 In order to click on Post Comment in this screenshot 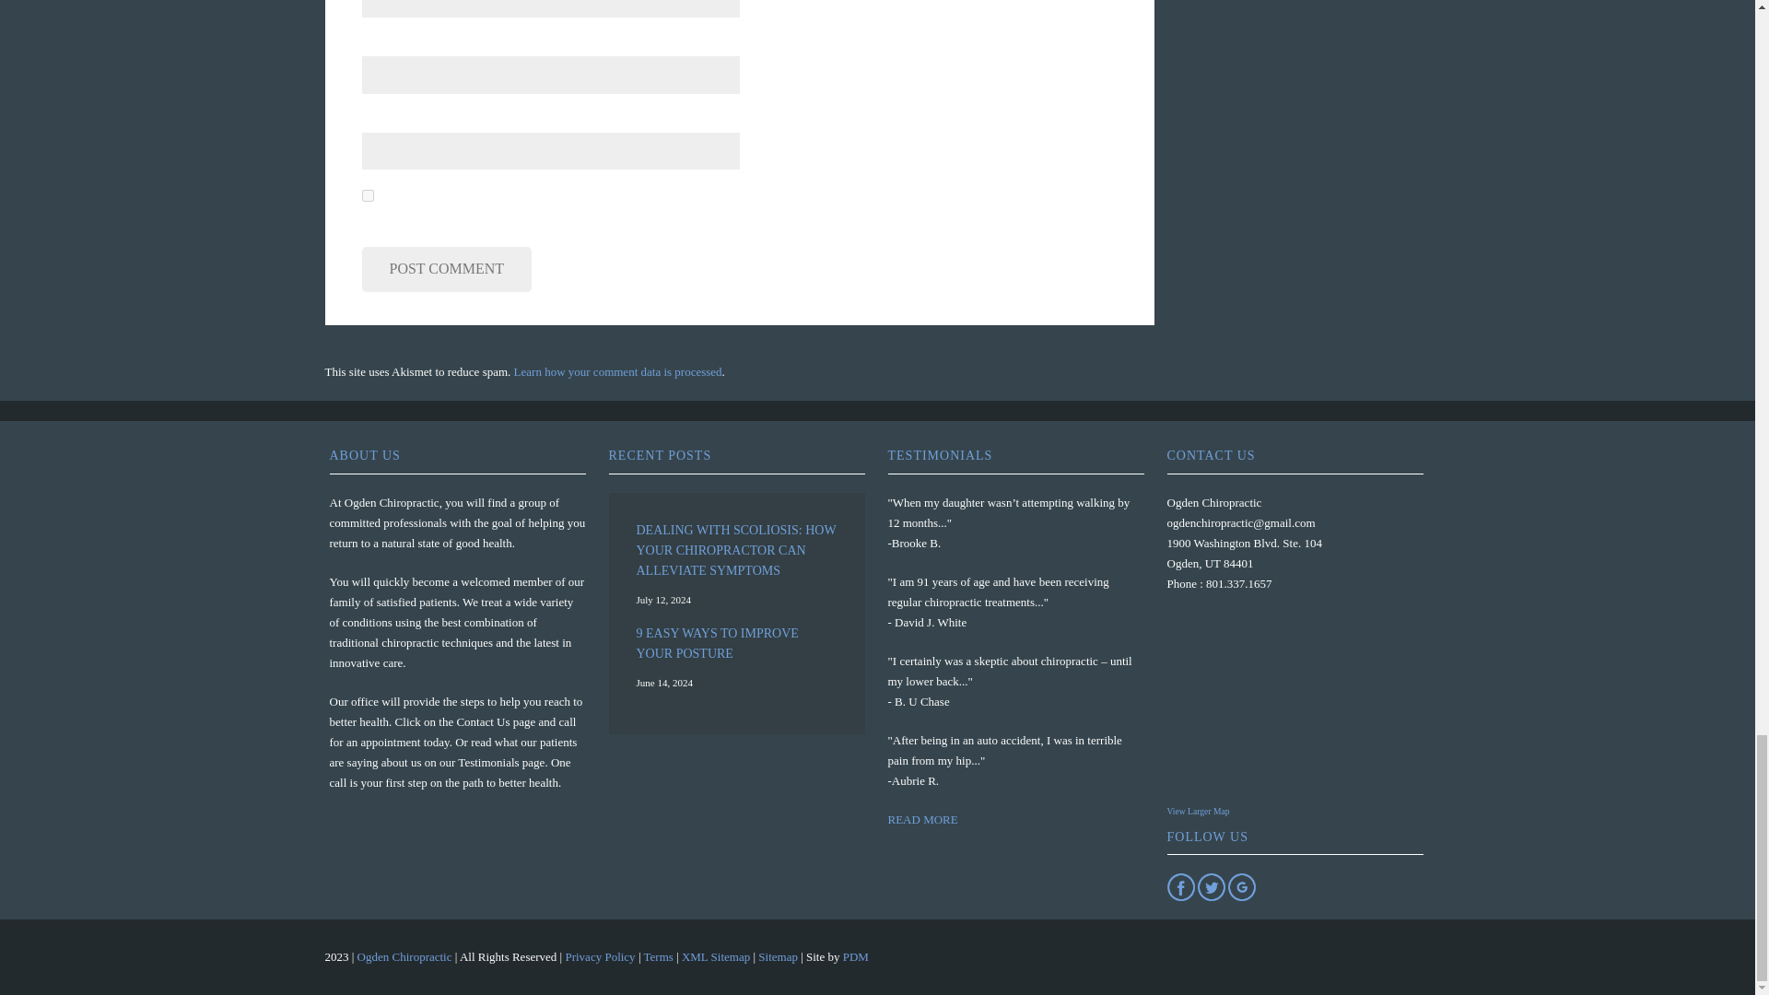, I will do `click(446, 269)`.